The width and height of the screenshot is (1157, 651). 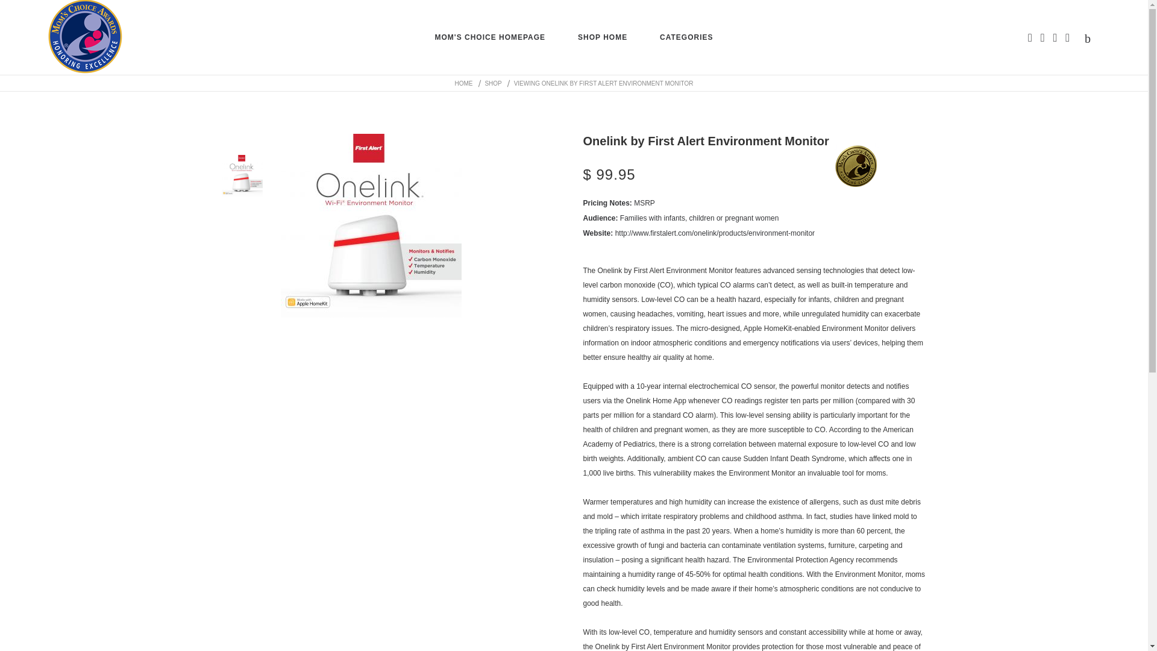 What do you see at coordinates (686, 37) in the screenshot?
I see `CATEGORIES` at bounding box center [686, 37].